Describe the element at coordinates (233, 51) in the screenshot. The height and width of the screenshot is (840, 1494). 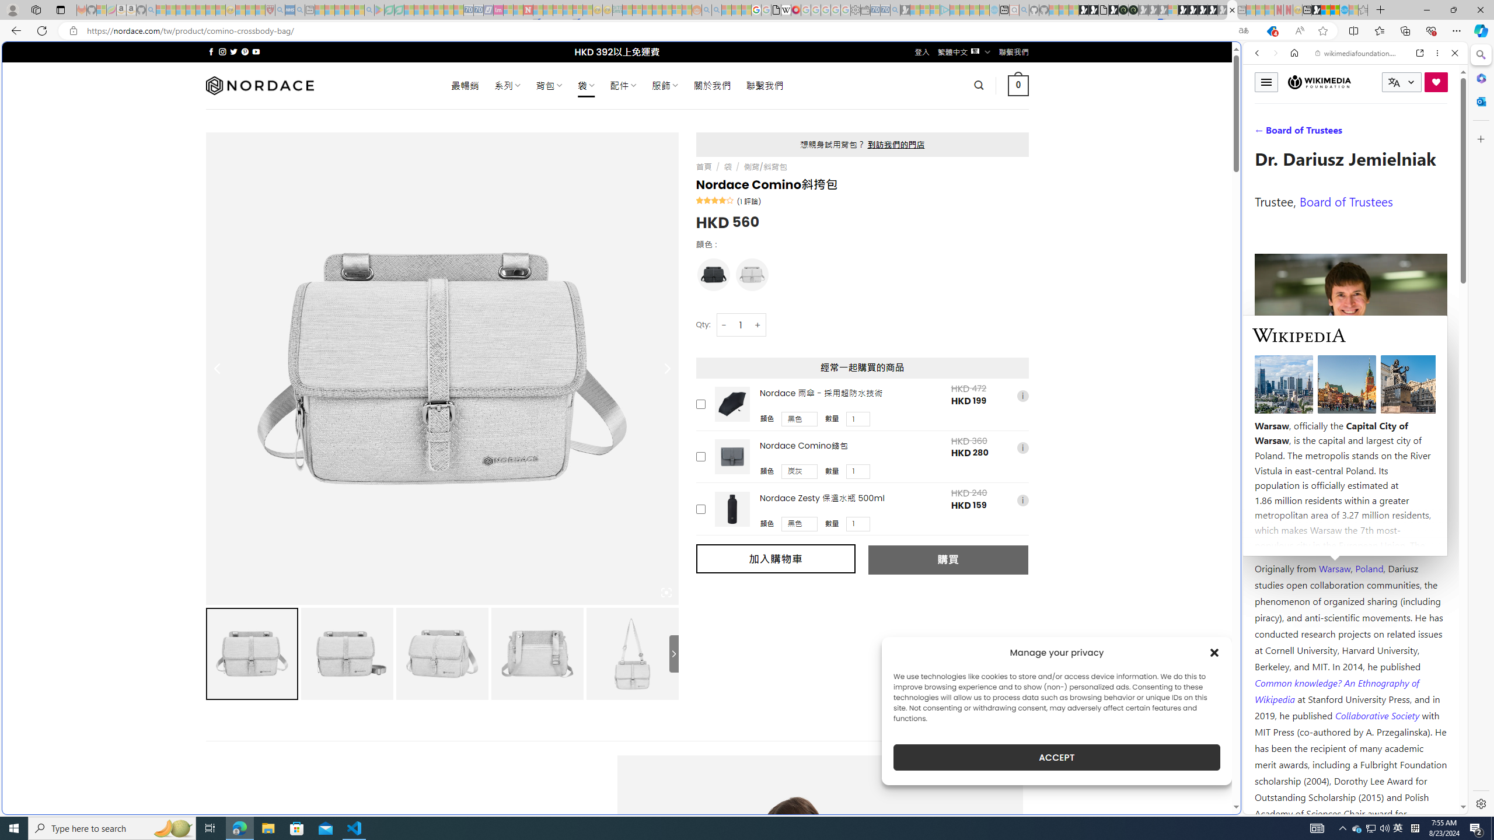
I see `Follow on Twitter` at that location.